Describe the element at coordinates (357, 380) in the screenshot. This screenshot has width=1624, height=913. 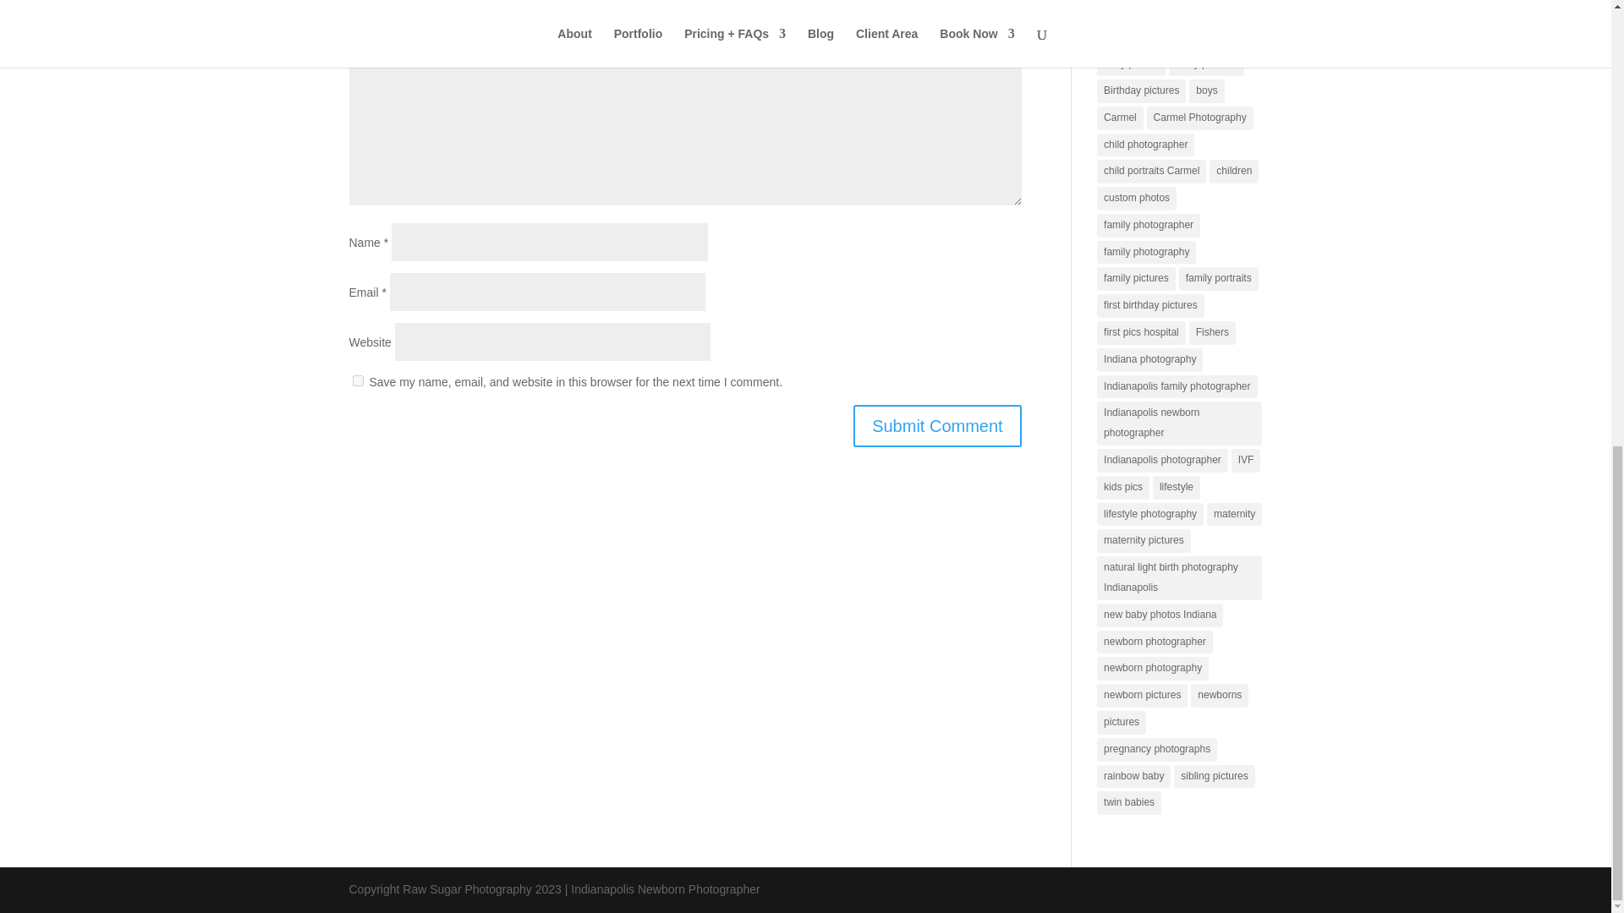
I see `yes` at that location.